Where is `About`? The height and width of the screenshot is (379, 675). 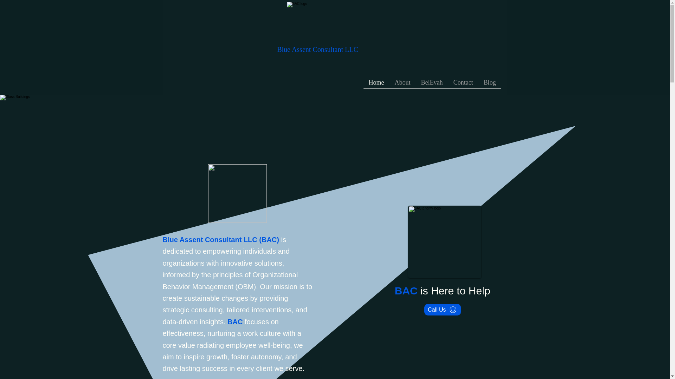 About is located at coordinates (402, 83).